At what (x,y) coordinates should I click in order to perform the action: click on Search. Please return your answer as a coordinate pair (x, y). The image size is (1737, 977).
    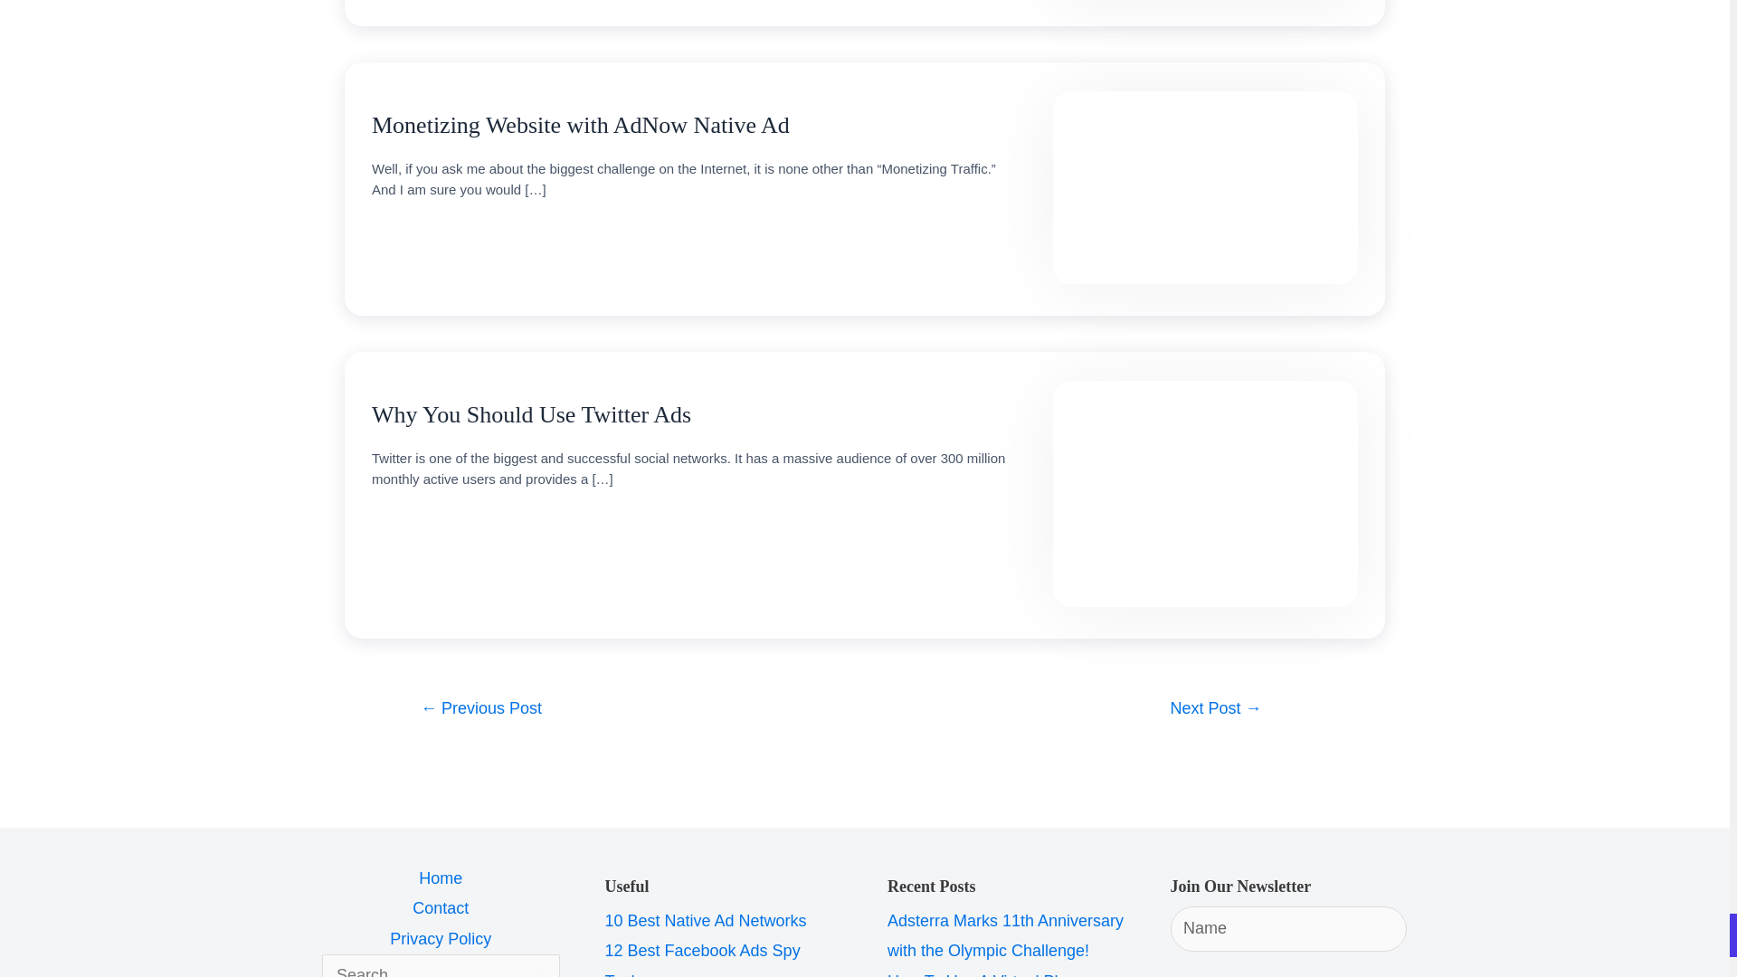
    Looking at the image, I should click on (539, 966).